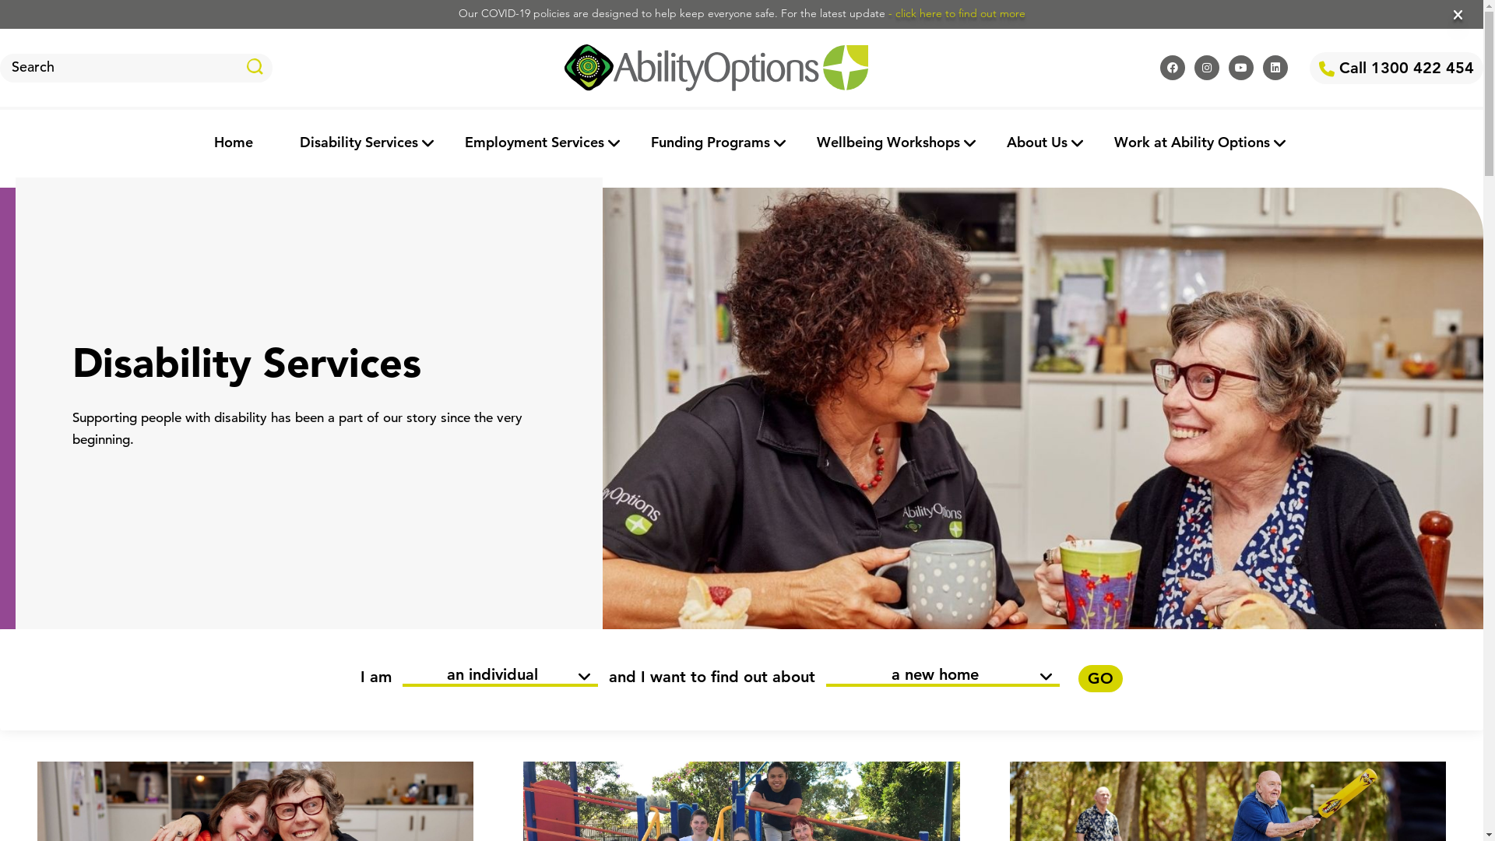 The image size is (1495, 841). I want to click on Work at Ability Options, so click(1191, 143).